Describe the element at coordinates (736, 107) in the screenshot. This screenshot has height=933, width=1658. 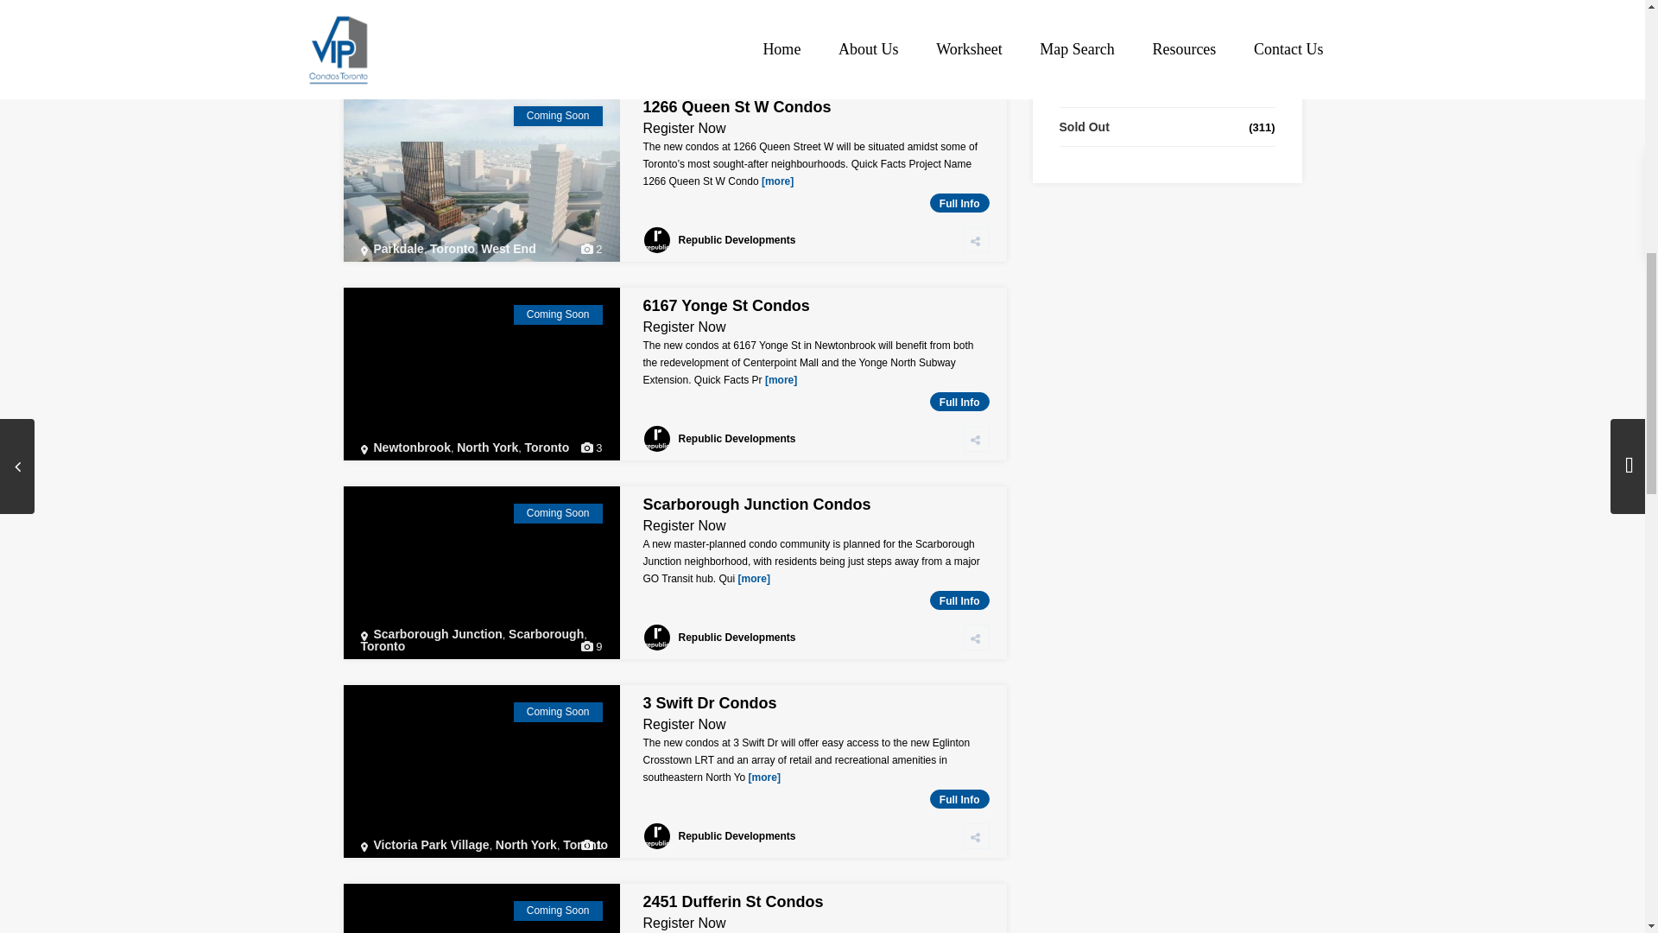
I see `1266 Queen St W Condos` at that location.